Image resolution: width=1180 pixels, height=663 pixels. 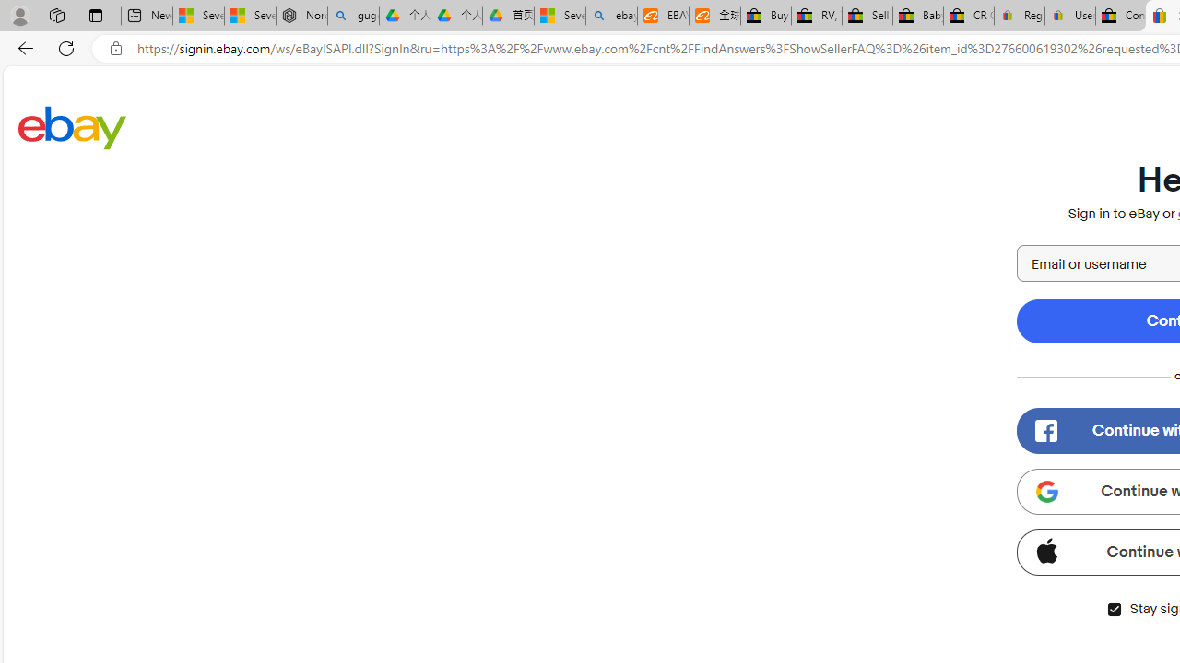 I want to click on Consumer Health Data Privacy Policy - eBay Inc., so click(x=1121, y=17).